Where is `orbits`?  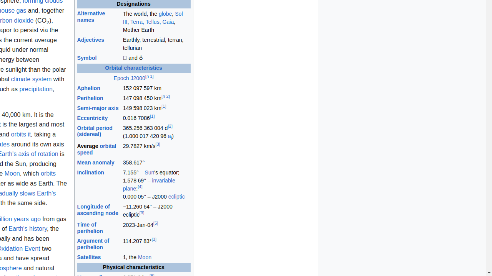 orbits is located at coordinates (48, 174).